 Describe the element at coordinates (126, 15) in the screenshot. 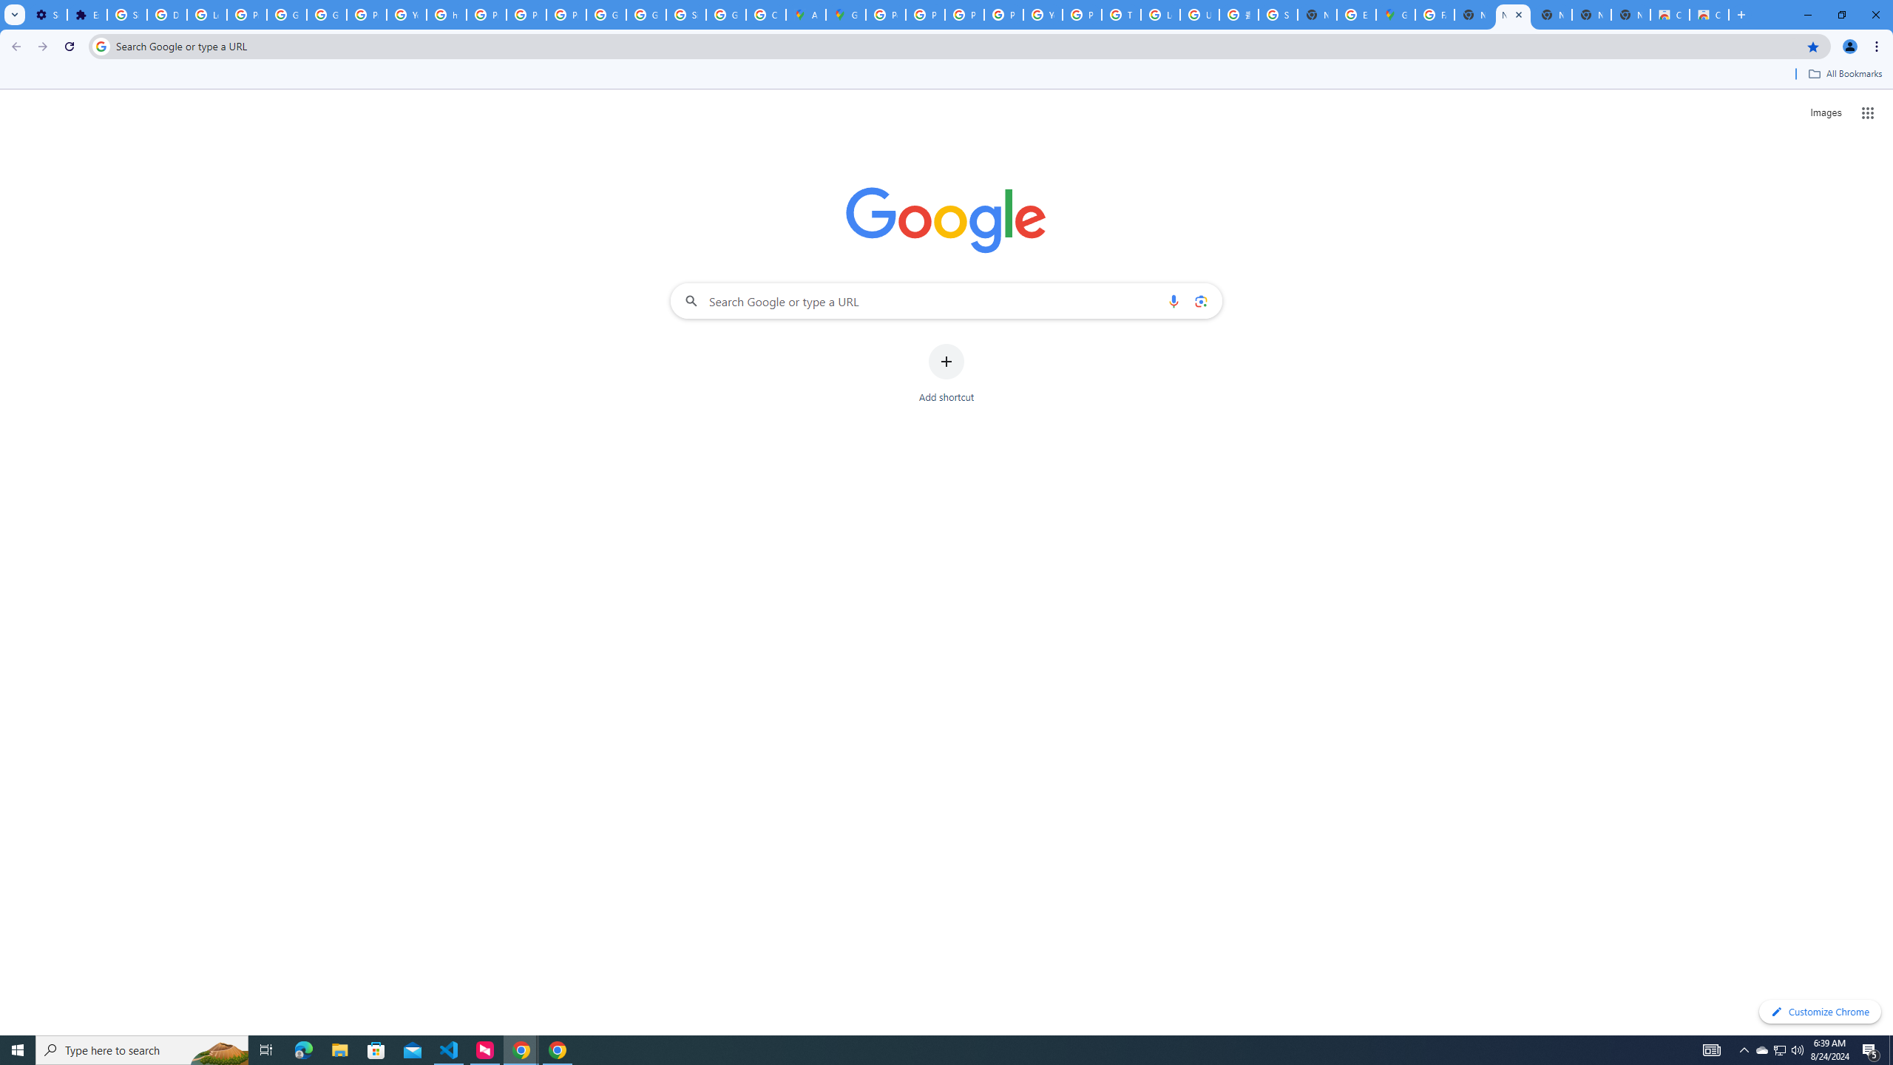

I see `Sign in - Google Accounts` at that location.